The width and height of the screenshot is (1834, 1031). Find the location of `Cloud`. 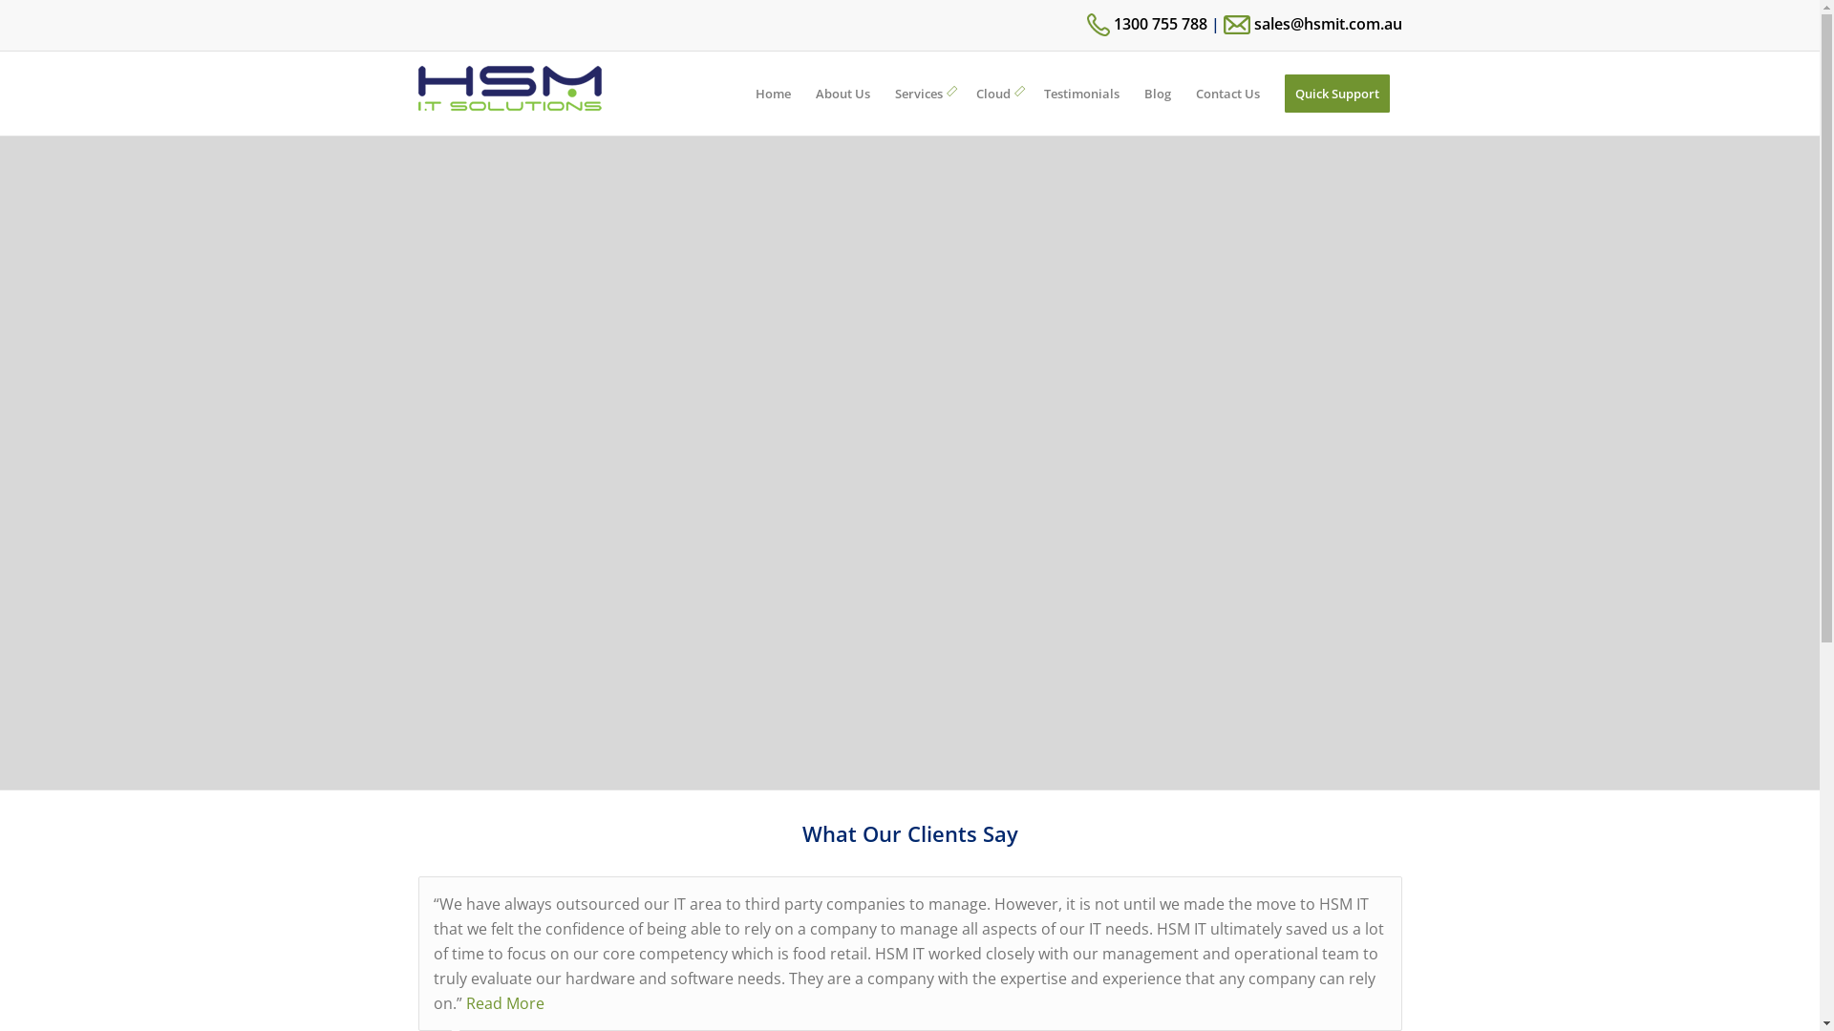

Cloud is located at coordinates (997, 94).